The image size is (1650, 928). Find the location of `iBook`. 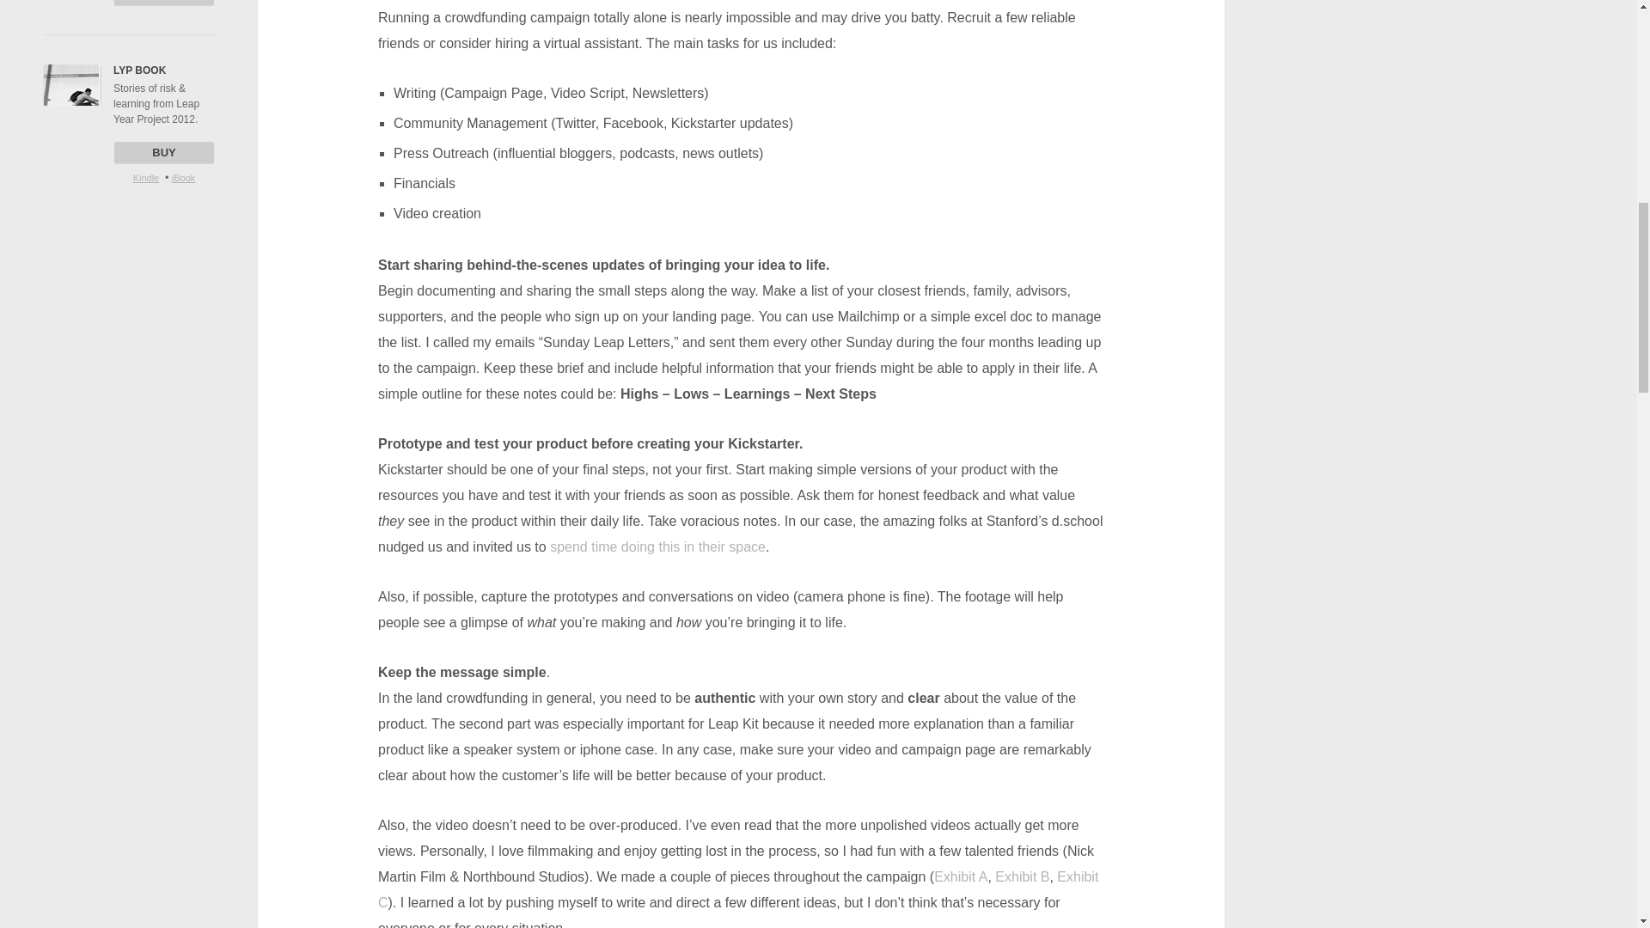

iBook is located at coordinates (184, 177).